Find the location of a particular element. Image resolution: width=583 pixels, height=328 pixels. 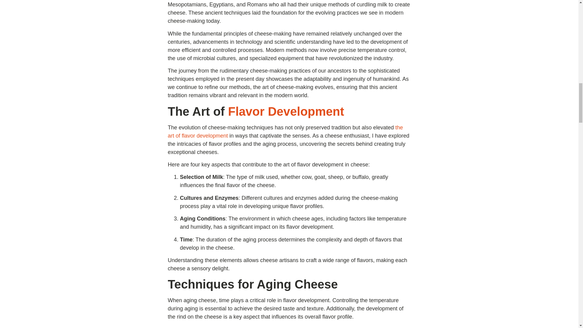

the art of flavor development is located at coordinates (285, 132).